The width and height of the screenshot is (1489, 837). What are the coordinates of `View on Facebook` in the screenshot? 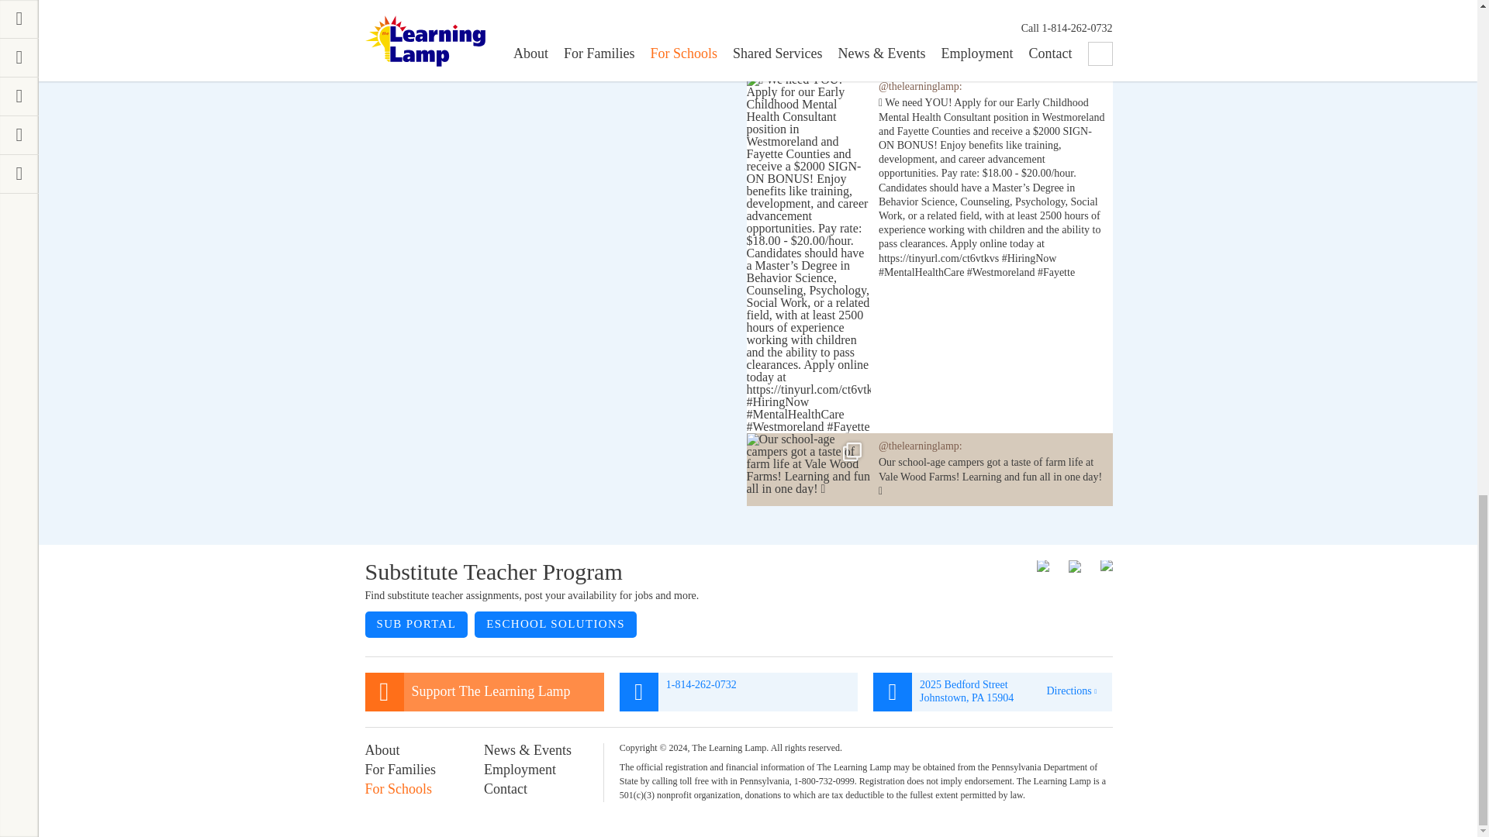 It's located at (655, 23).